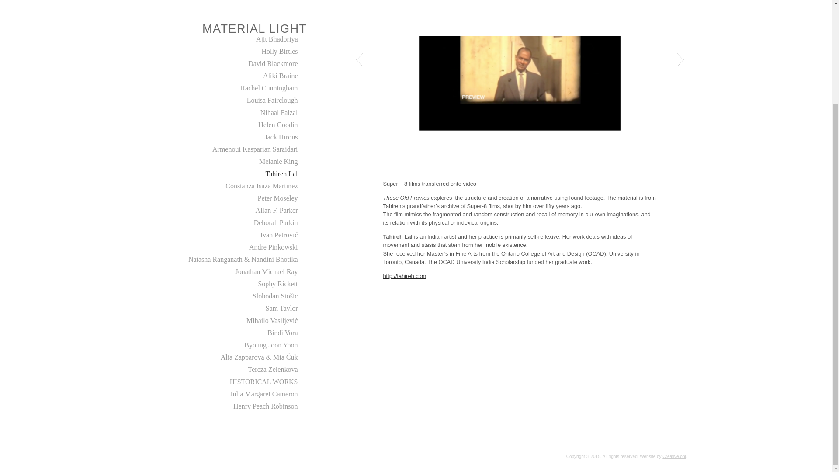  What do you see at coordinates (278, 124) in the screenshot?
I see `Helen Goodin` at bounding box center [278, 124].